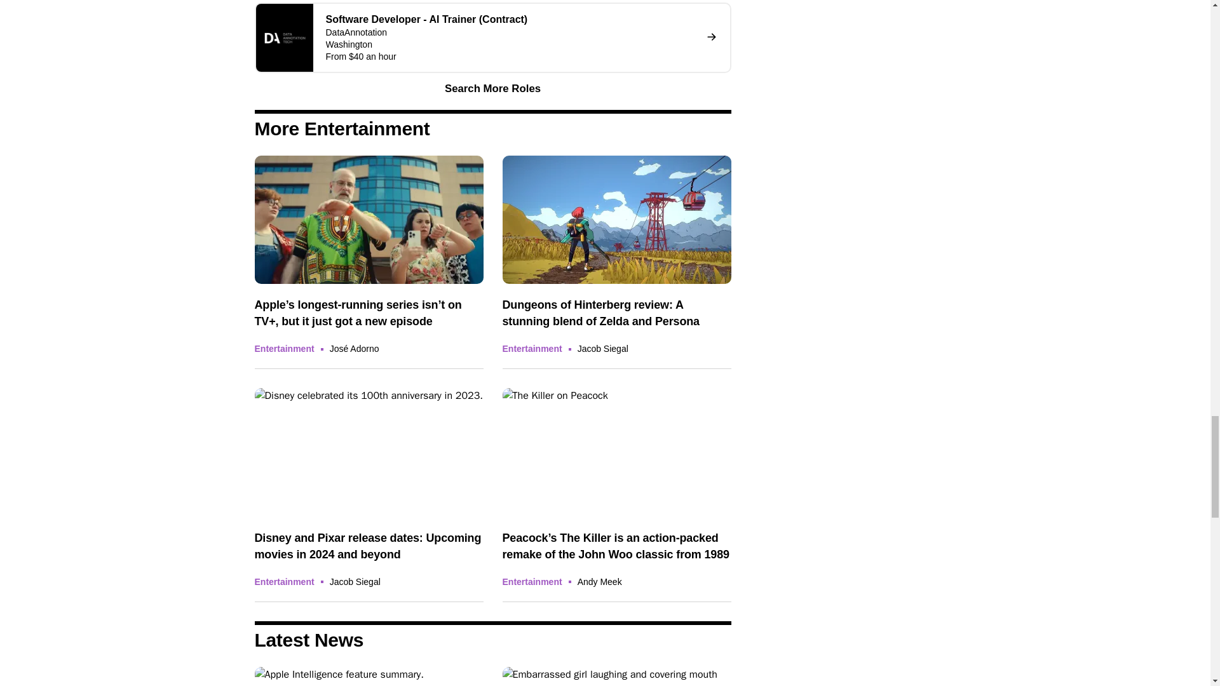 This screenshot has height=686, width=1220. Describe the element at coordinates (602, 349) in the screenshot. I see `Posts by Jacob Siegal` at that location.